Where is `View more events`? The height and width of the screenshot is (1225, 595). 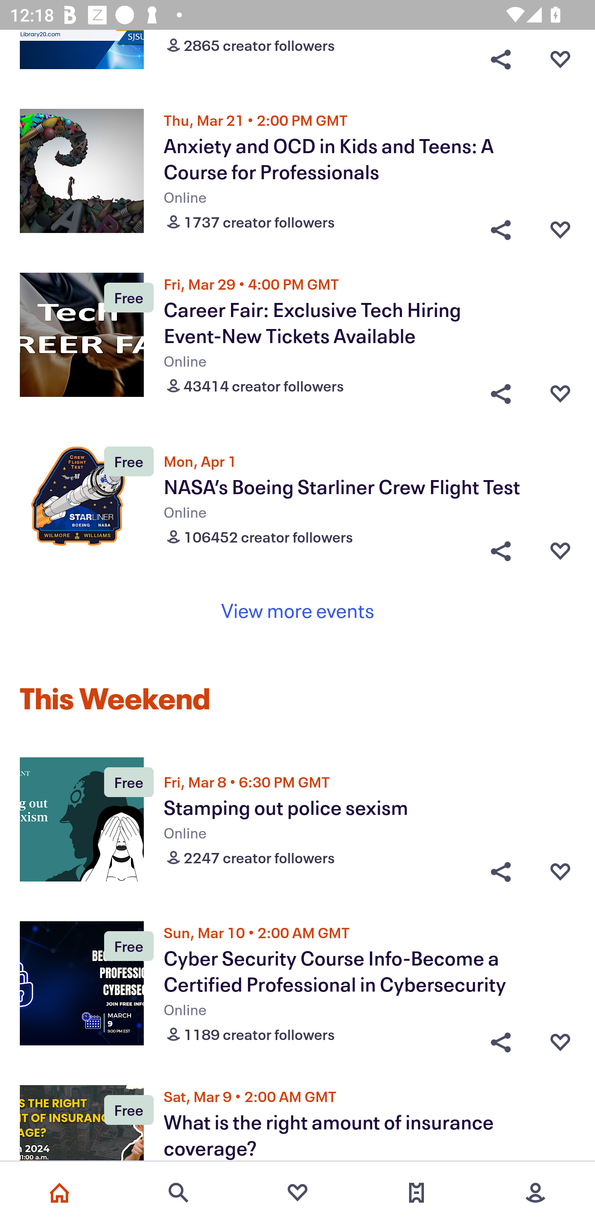 View more events is located at coordinates (297, 611).